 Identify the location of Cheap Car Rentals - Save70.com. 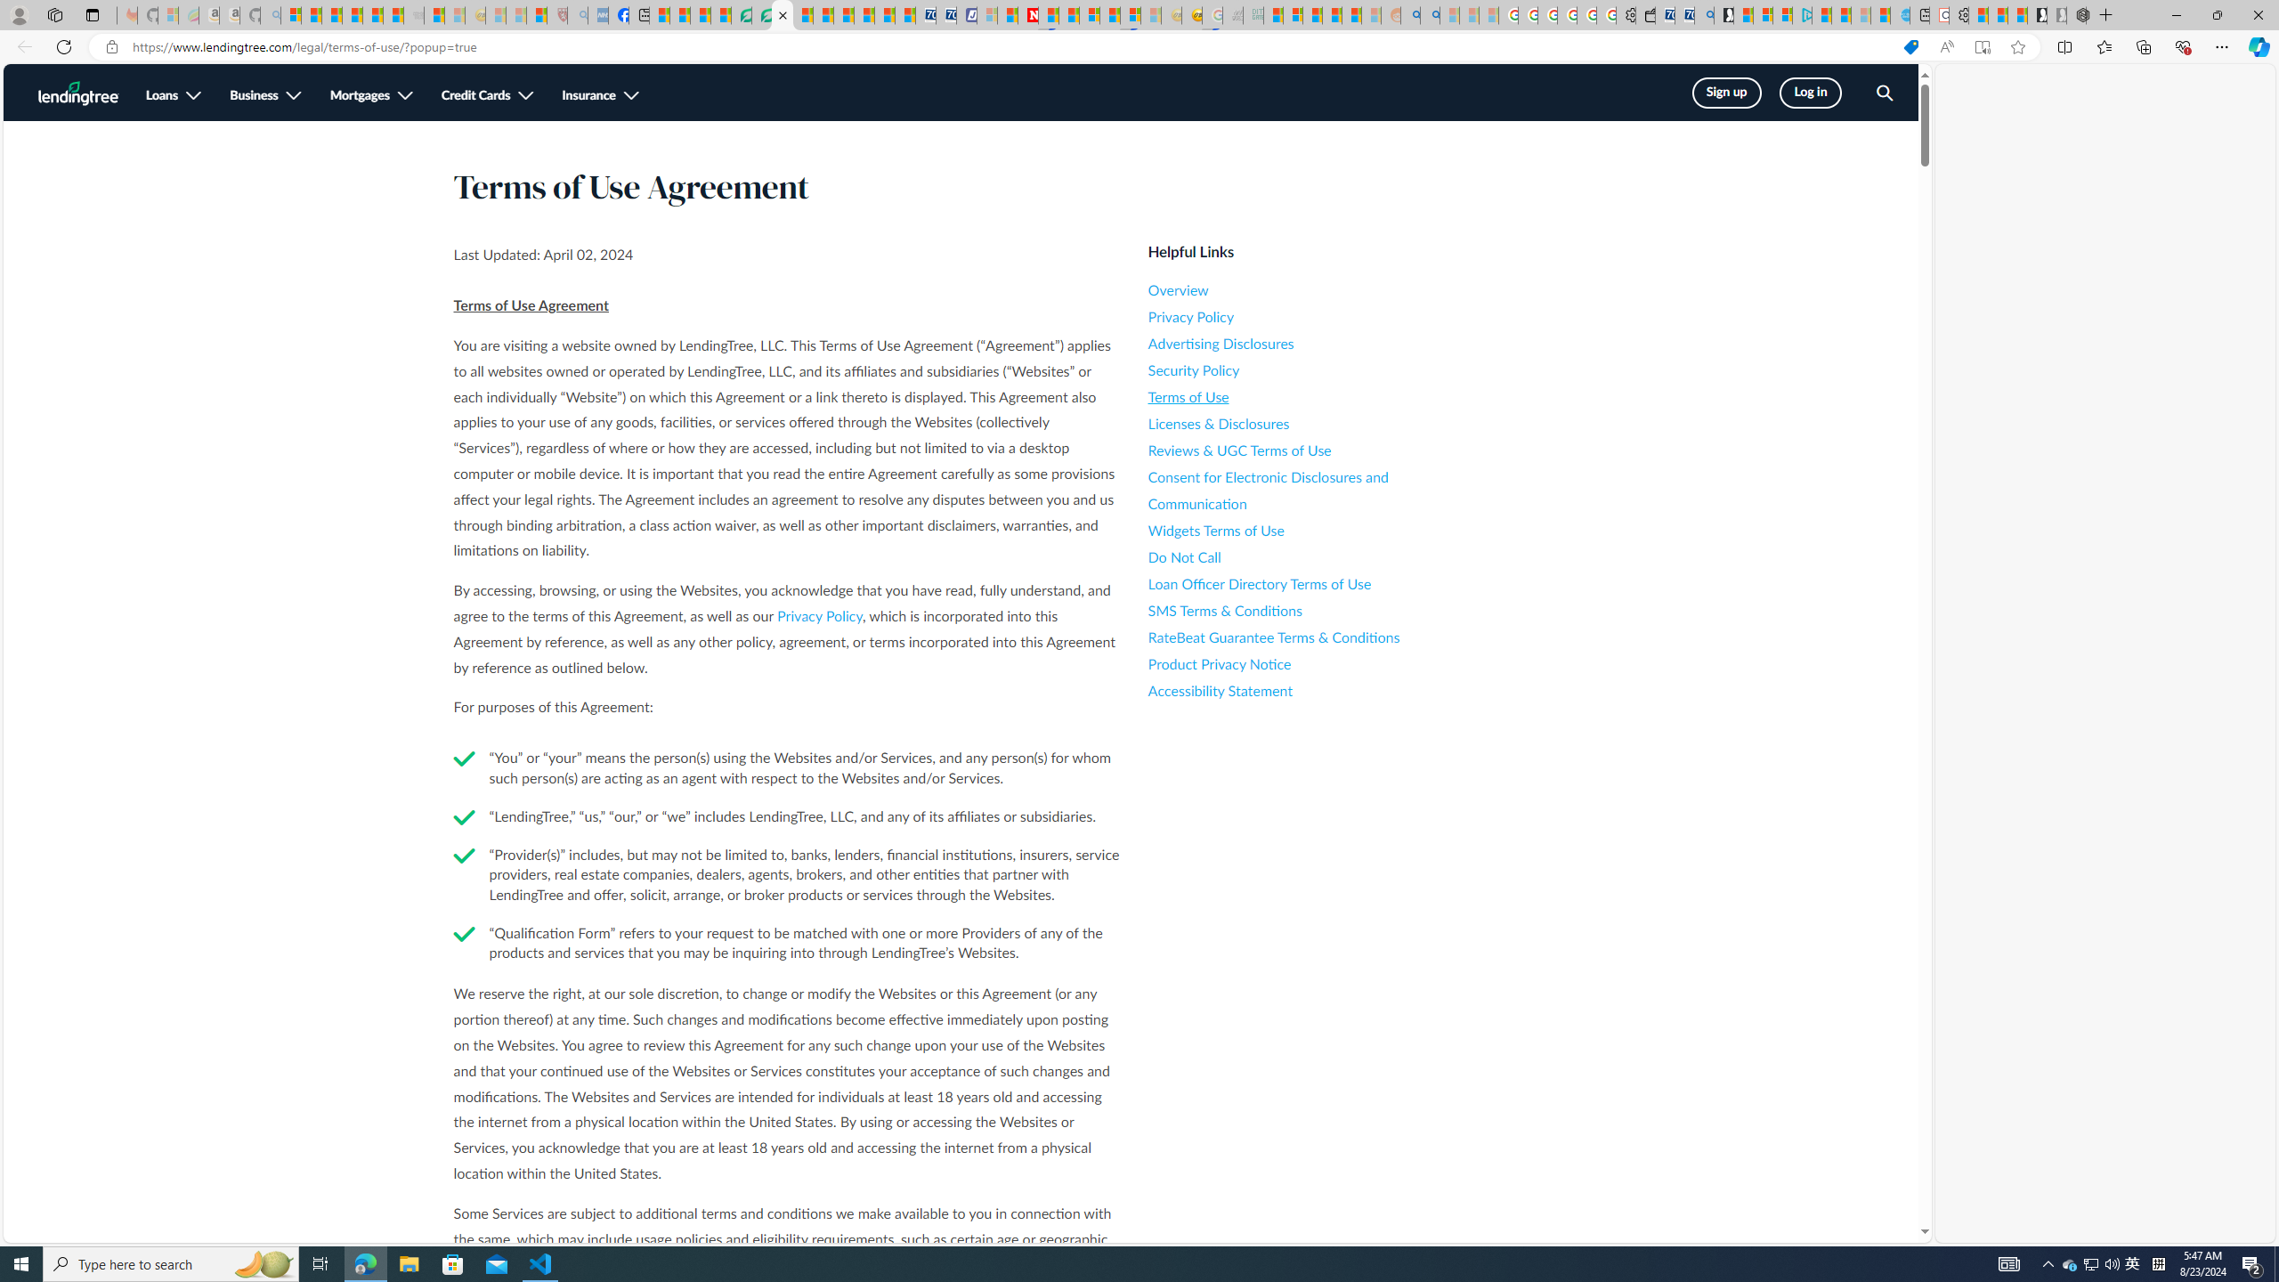
(1684, 15).